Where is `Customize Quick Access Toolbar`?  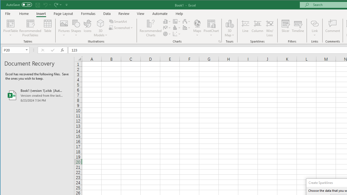
Customize Quick Access Toolbar is located at coordinates (66, 5).